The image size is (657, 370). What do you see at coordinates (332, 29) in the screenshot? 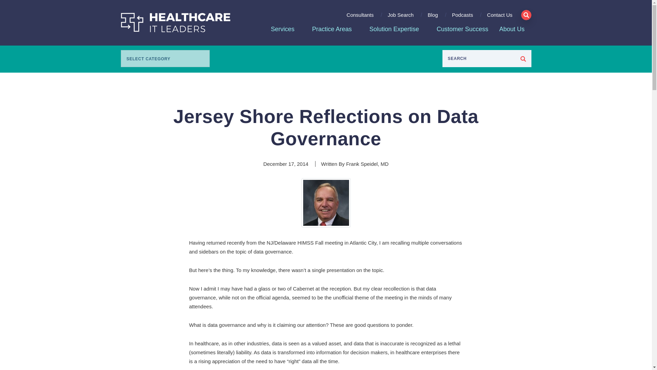
I see `Practice Areas` at bounding box center [332, 29].